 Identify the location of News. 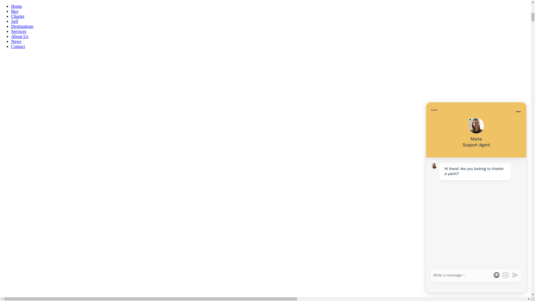
(16, 41).